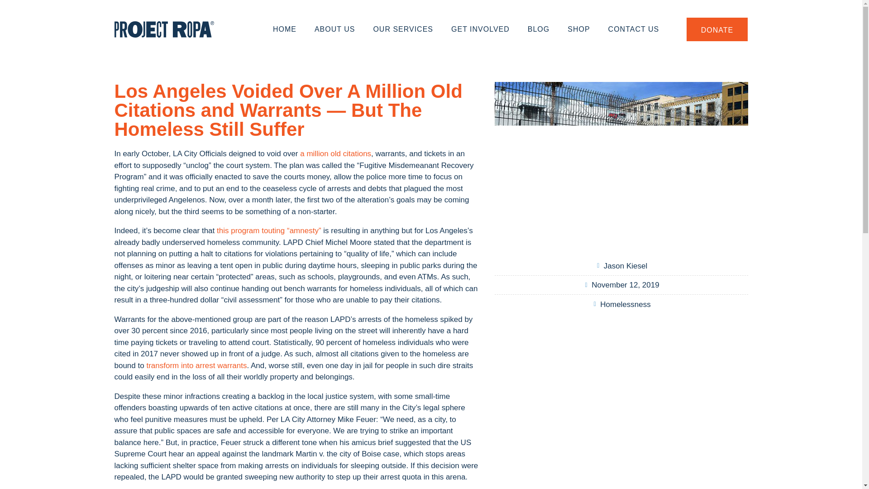  What do you see at coordinates (285, 29) in the screenshot?
I see `HOME` at bounding box center [285, 29].